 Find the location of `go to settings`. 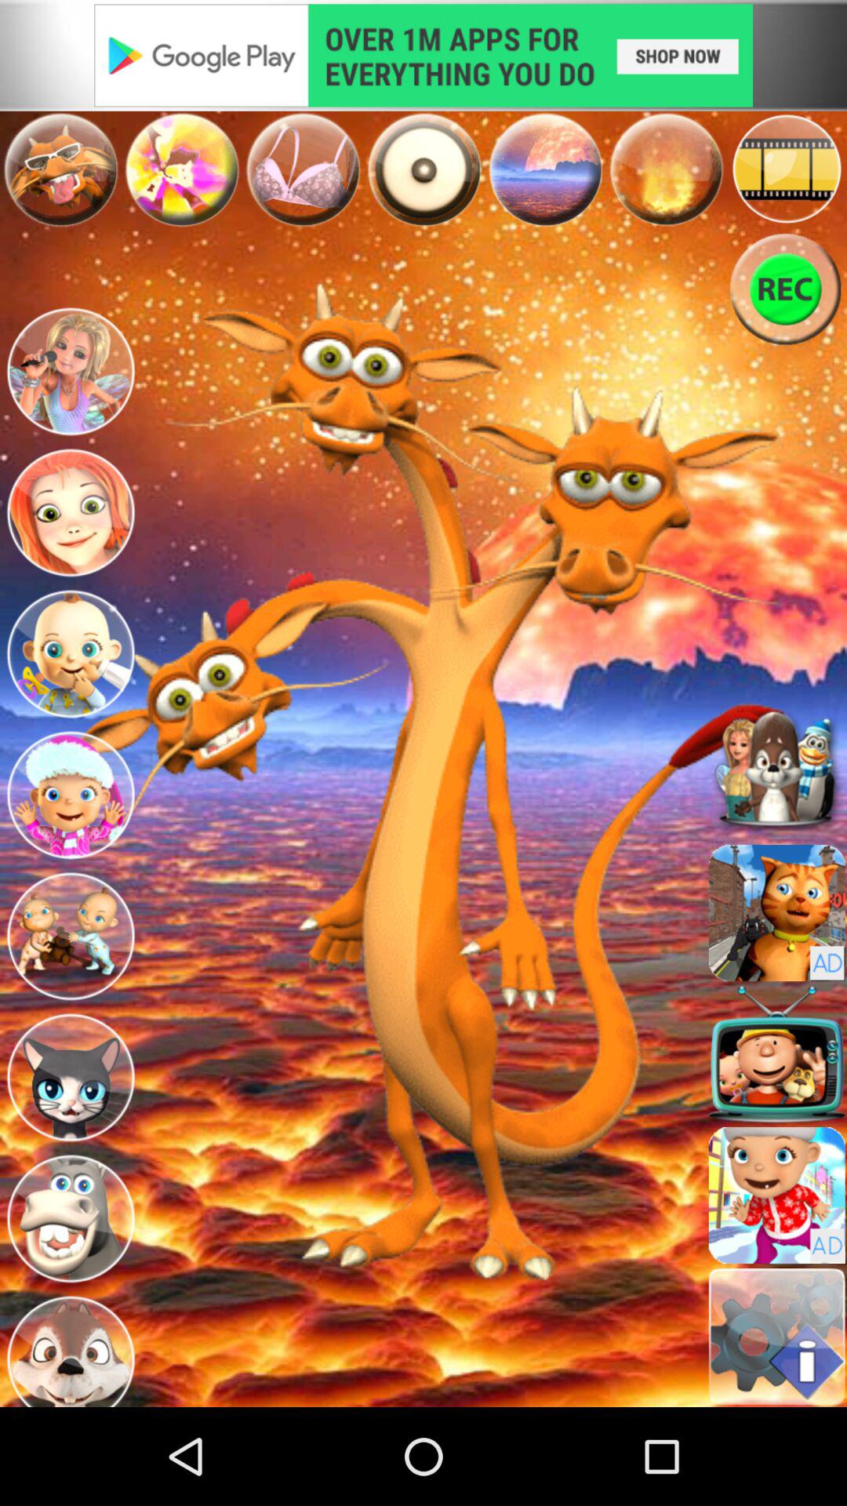

go to settings is located at coordinates (776, 1337).